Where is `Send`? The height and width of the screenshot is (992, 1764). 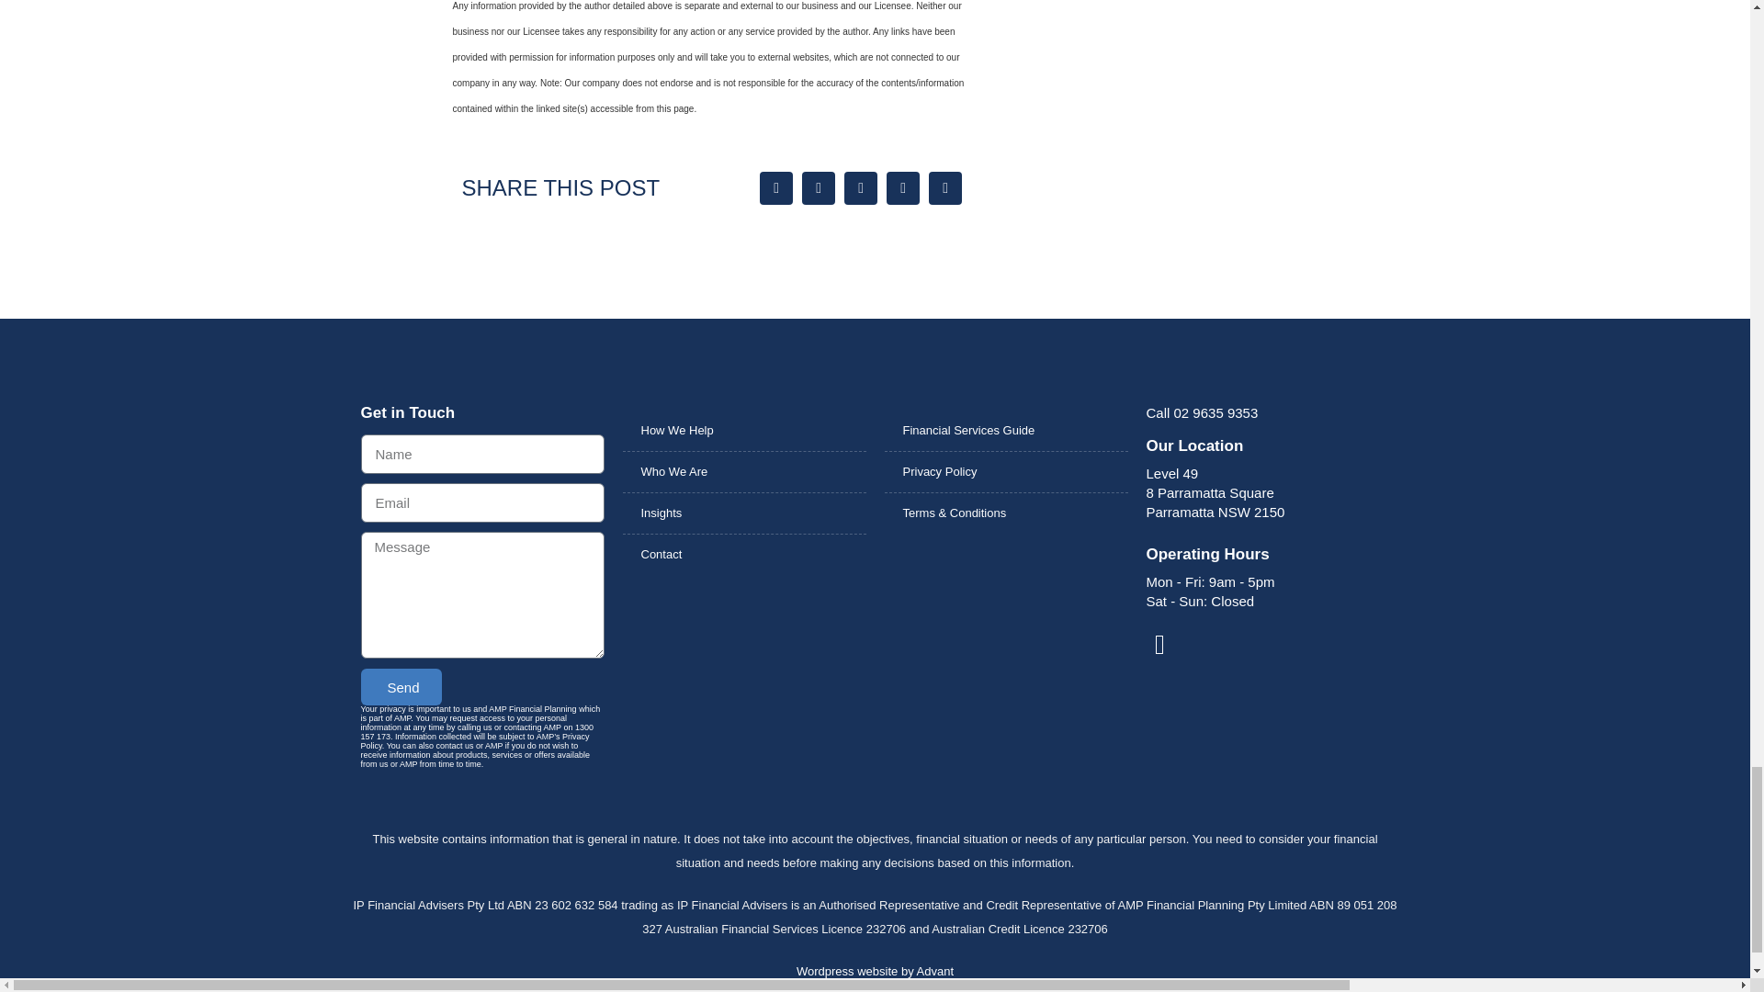
Send is located at coordinates (401, 686).